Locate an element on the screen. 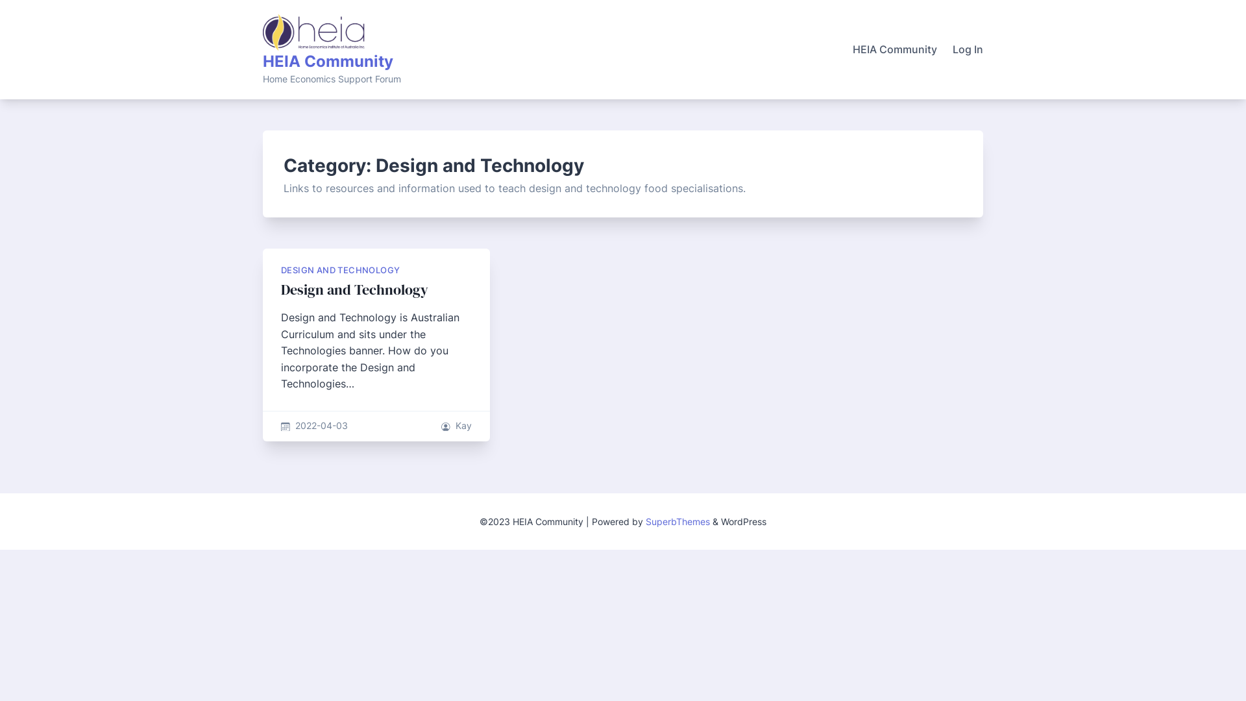  SuperbThemes is located at coordinates (678, 522).